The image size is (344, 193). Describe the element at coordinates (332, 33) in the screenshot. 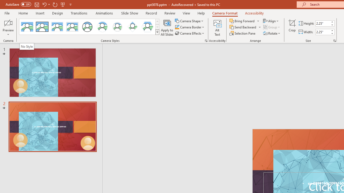

I see `Less` at that location.